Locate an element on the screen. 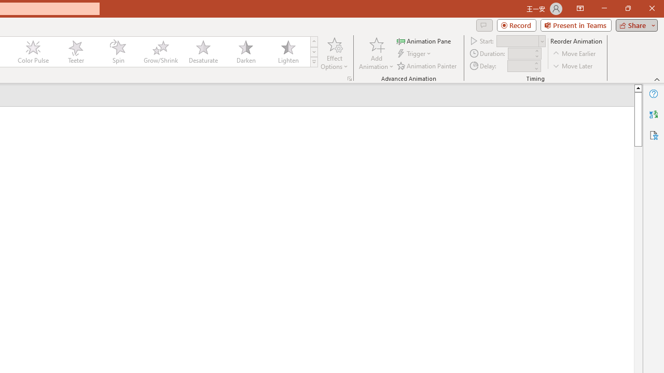  Darken is located at coordinates (245, 52).